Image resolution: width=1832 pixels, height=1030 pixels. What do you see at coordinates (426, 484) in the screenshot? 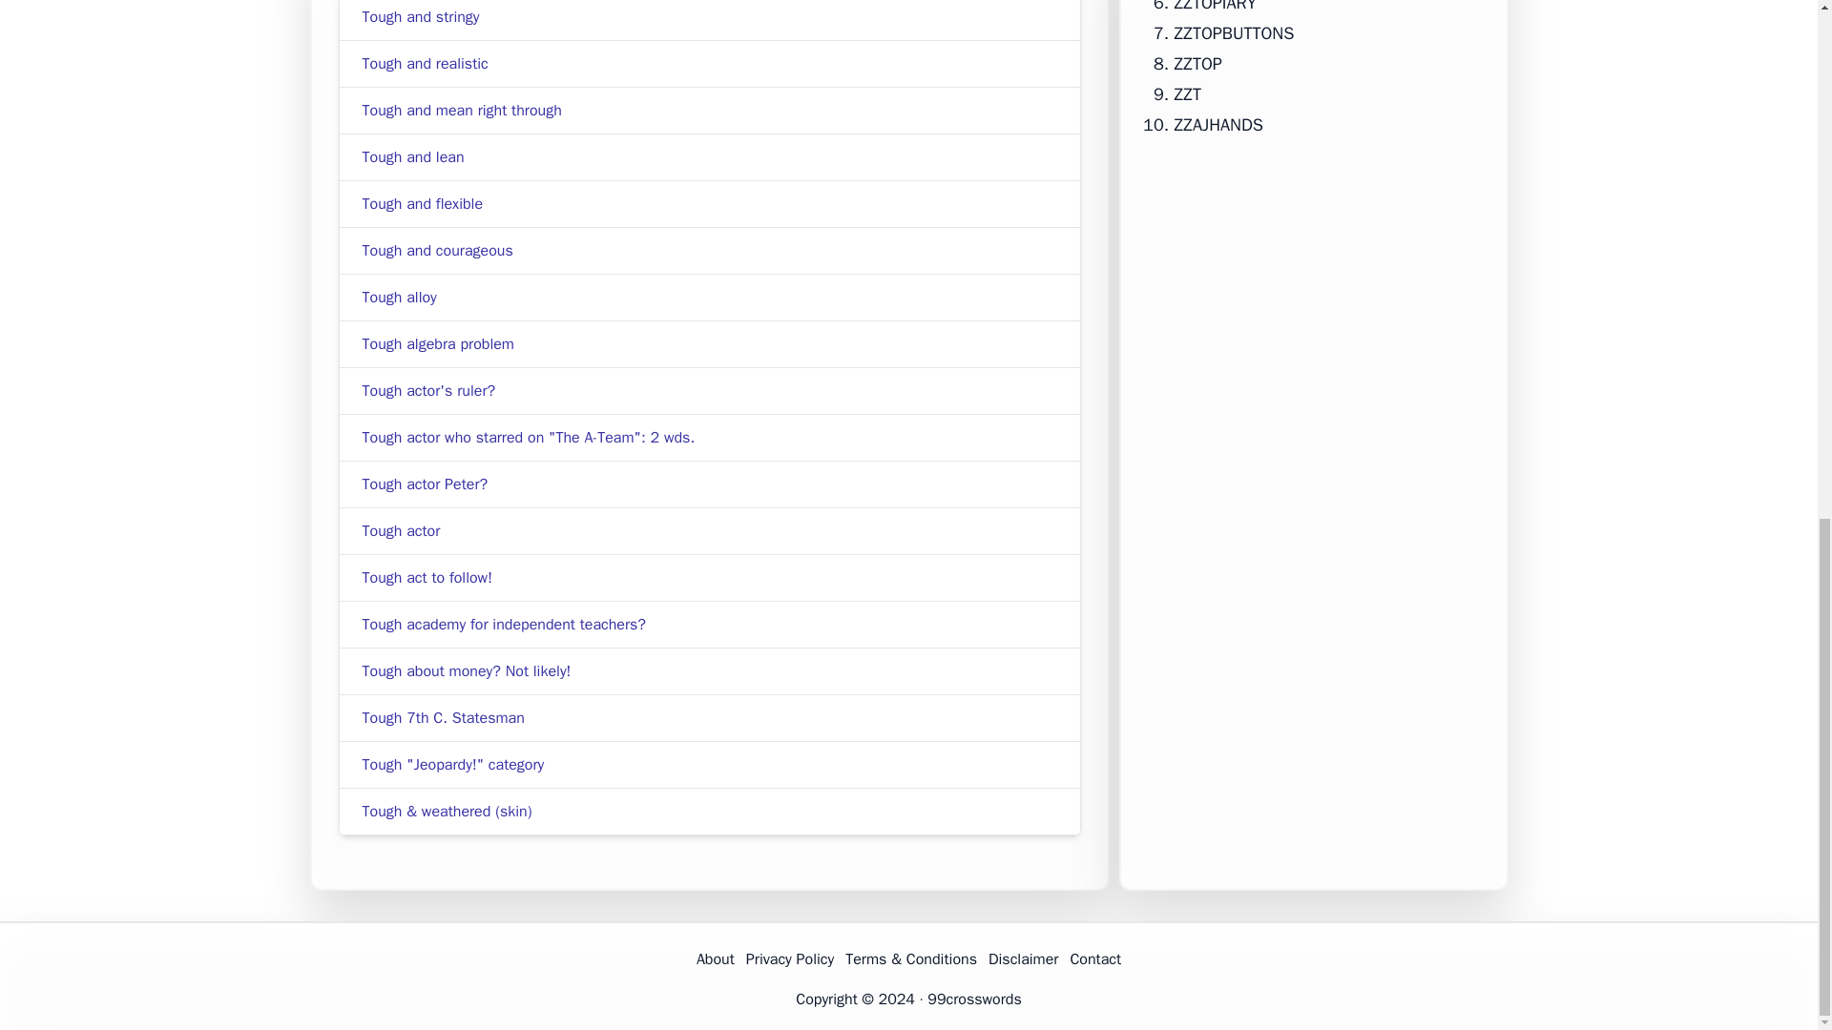
I see `Tough actor Peter?` at bounding box center [426, 484].